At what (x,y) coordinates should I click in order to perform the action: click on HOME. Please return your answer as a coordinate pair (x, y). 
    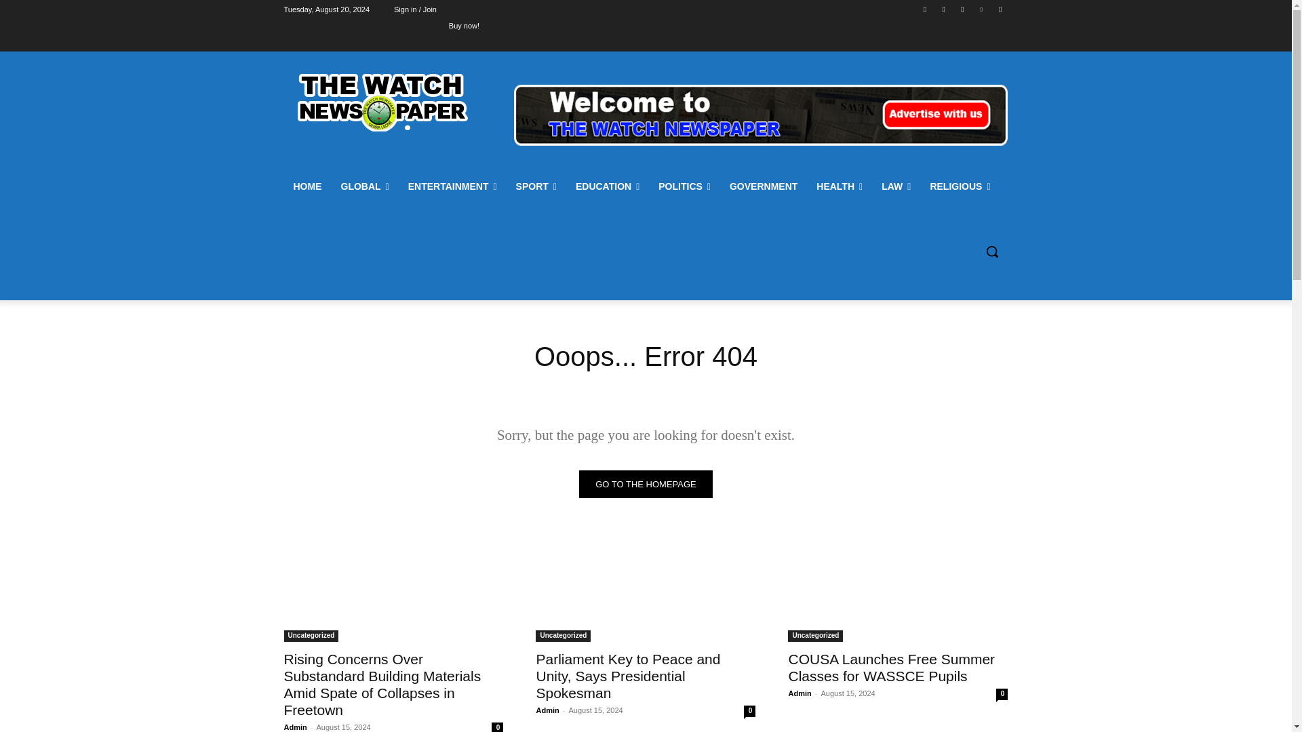
    Looking at the image, I should click on (307, 186).